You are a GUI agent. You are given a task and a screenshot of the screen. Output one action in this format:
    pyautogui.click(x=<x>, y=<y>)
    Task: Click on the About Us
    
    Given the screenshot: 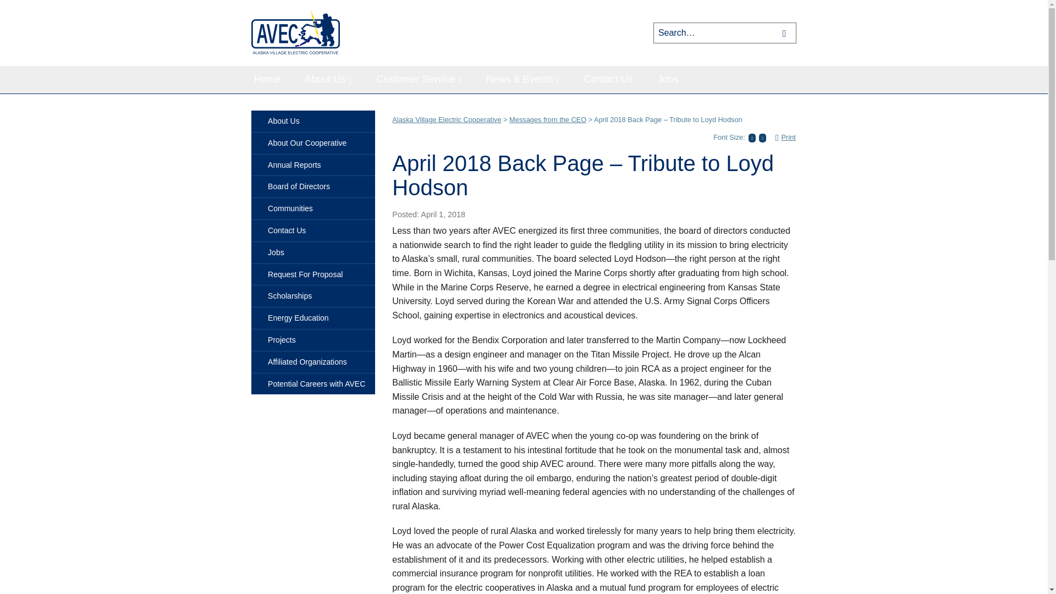 What is the action you would take?
    pyautogui.click(x=329, y=79)
    